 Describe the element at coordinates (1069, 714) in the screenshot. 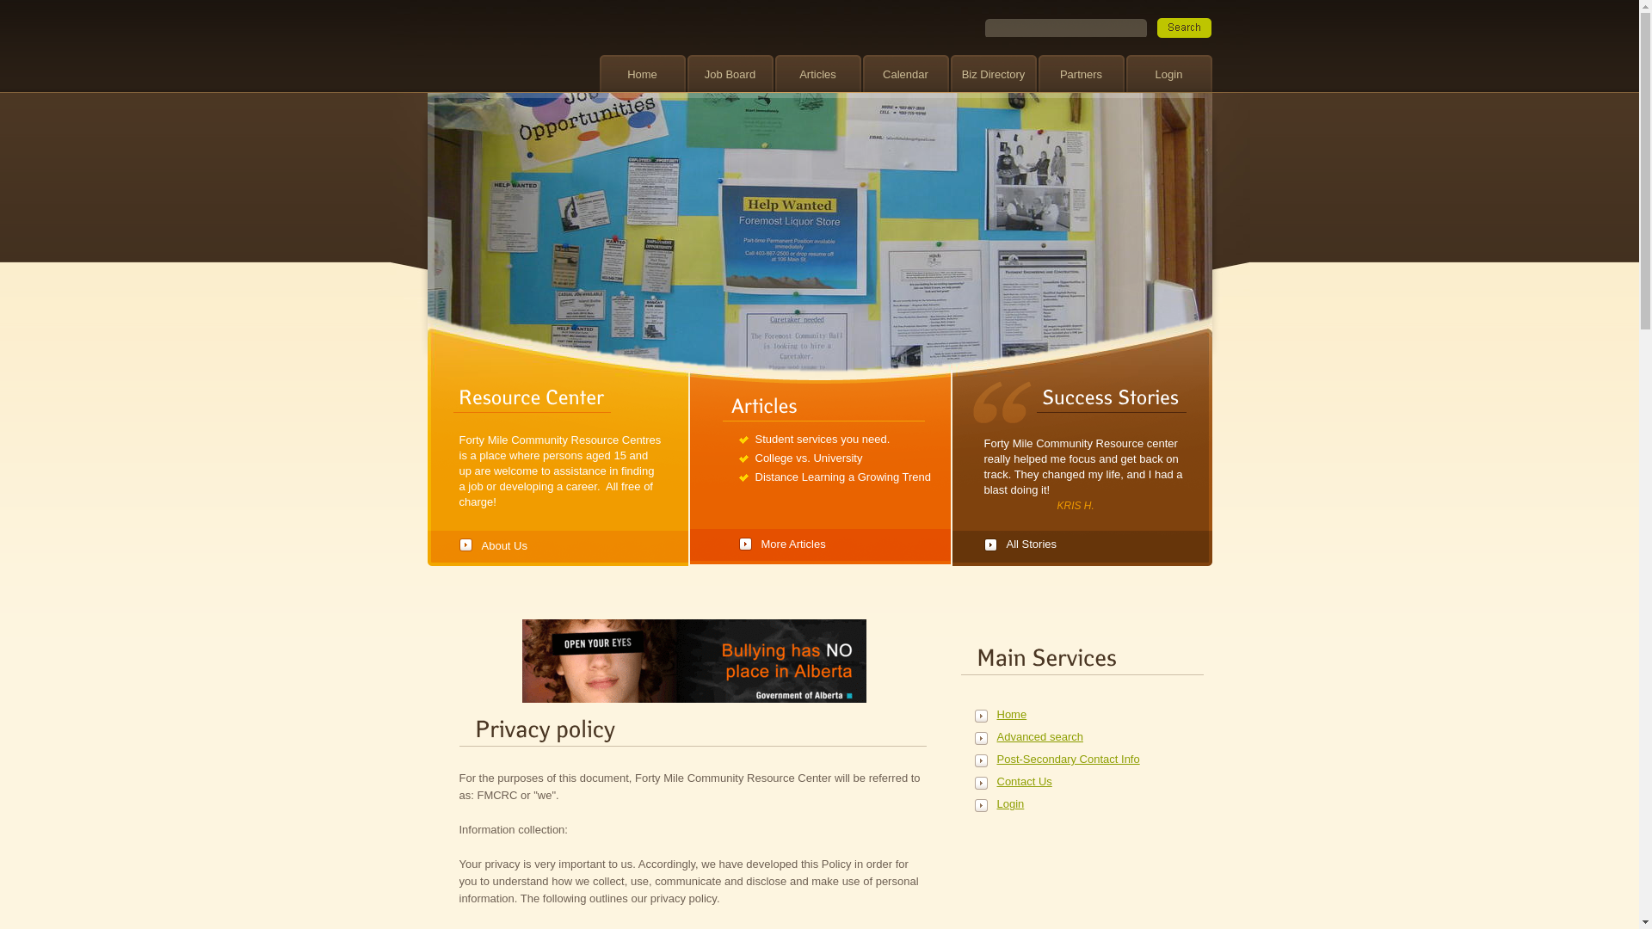

I see `Home` at that location.